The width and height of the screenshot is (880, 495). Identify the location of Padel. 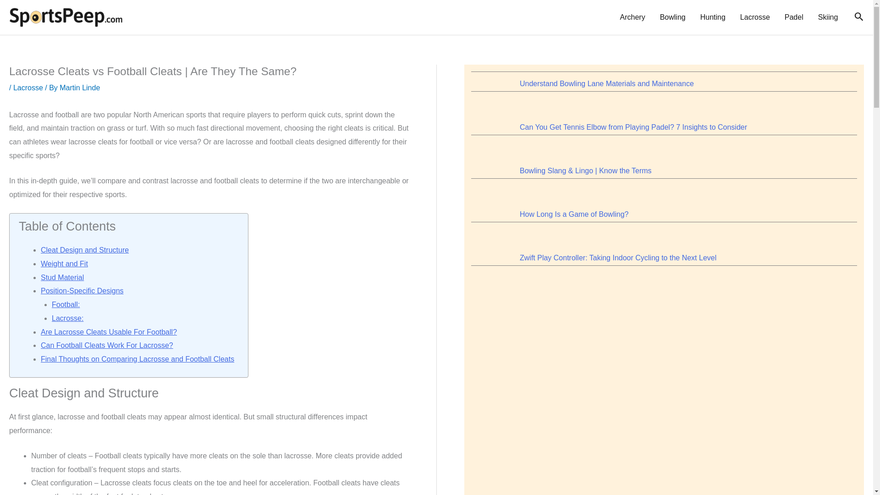
(794, 17).